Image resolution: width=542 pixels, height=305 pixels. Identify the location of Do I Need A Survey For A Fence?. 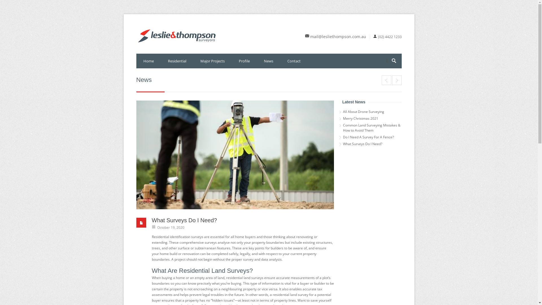
(372, 137).